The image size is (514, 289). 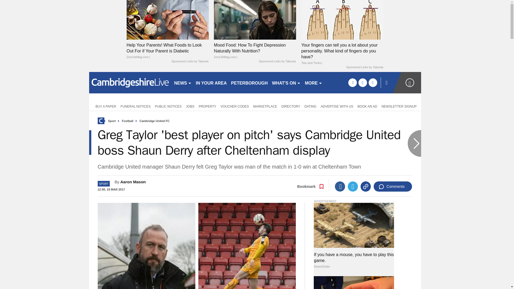 I want to click on NEWS, so click(x=183, y=82).